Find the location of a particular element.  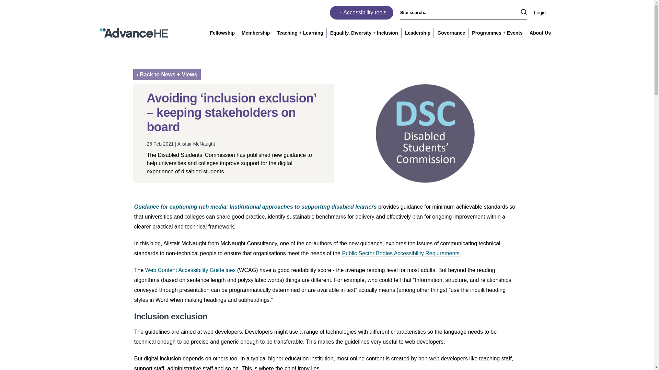

Membership is located at coordinates (255, 33).